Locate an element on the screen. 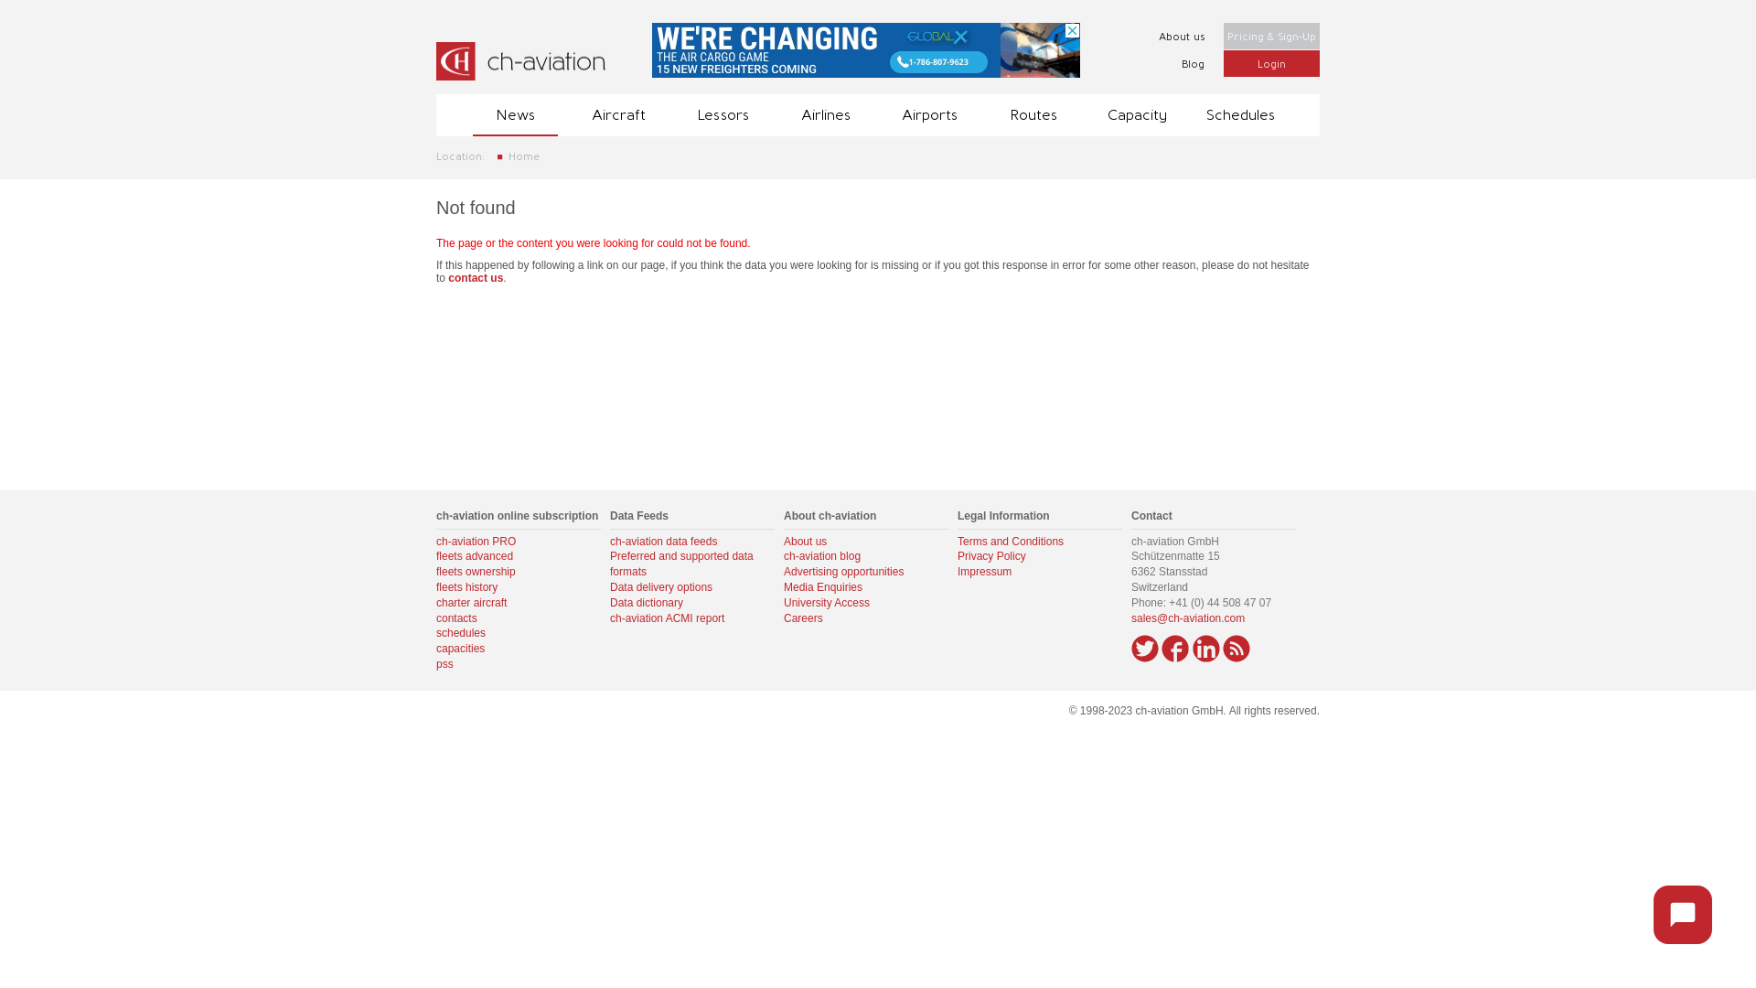 The image size is (1756, 988). ch-aviation data feeds is located at coordinates (664, 542).